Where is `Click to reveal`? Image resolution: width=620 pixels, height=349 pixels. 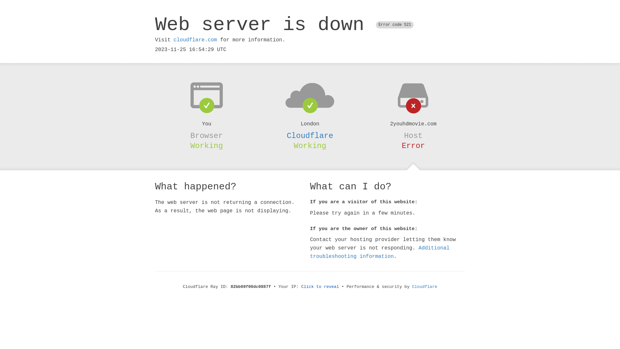
Click to reveal is located at coordinates (320, 287).